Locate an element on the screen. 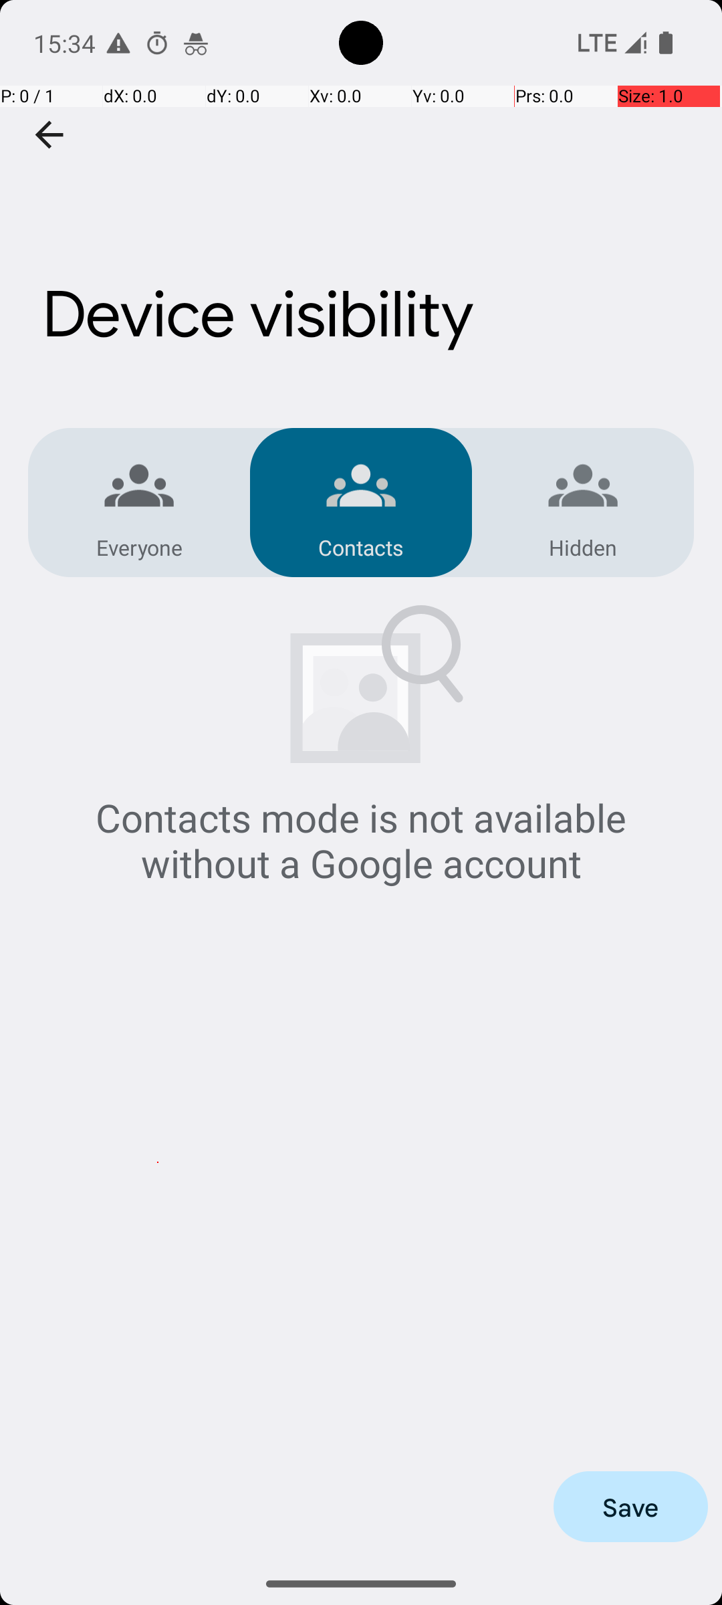 Image resolution: width=722 pixels, height=1605 pixels. Hidden is located at coordinates (583, 547).